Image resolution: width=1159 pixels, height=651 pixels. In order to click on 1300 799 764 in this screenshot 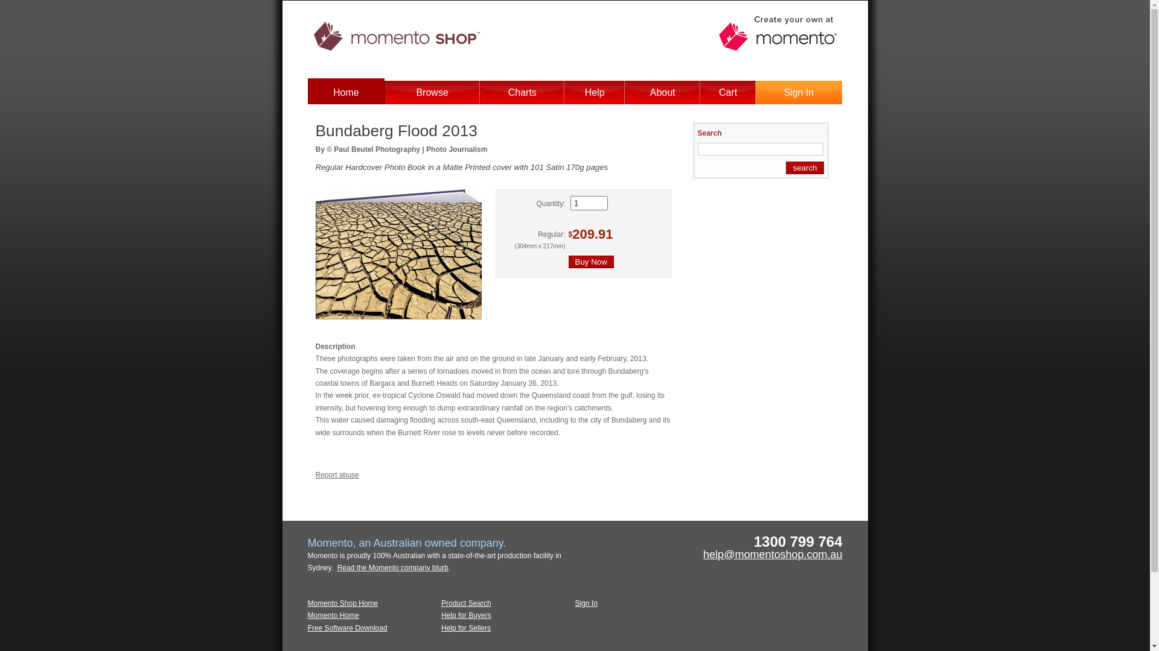, I will do `click(798, 544)`.